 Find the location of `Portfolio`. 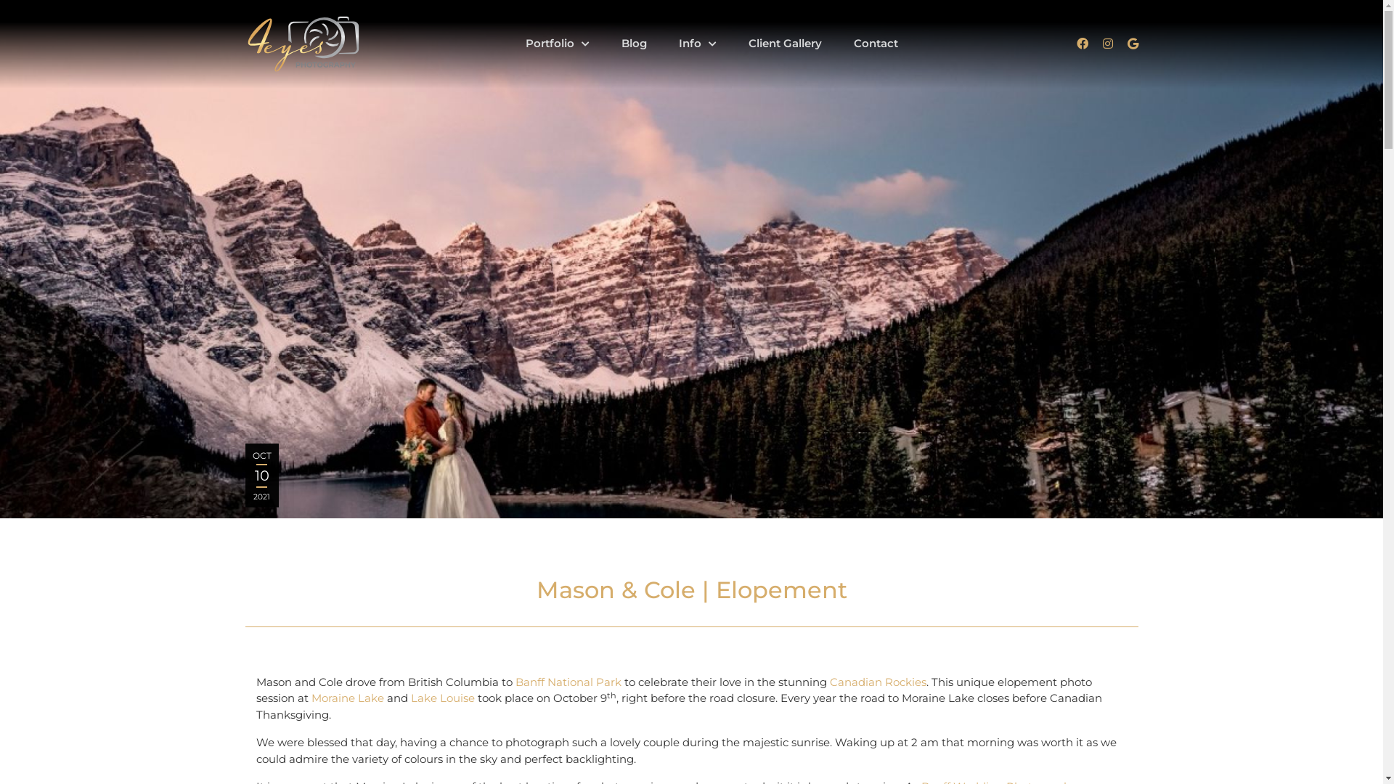

Portfolio is located at coordinates (558, 44).